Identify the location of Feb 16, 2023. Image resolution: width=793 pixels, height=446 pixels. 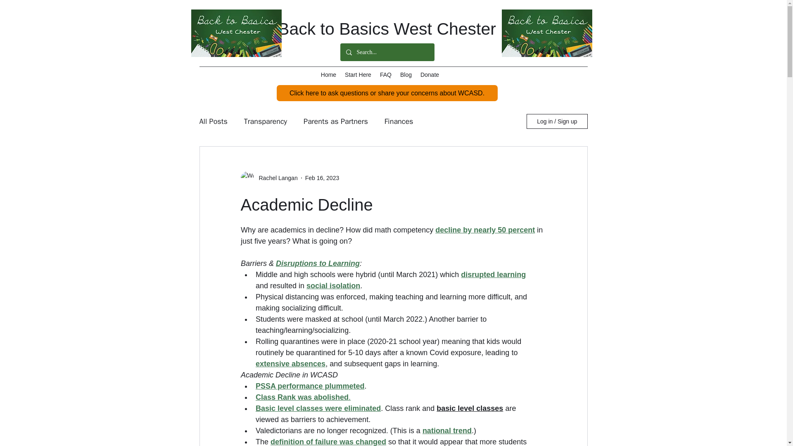
(322, 178).